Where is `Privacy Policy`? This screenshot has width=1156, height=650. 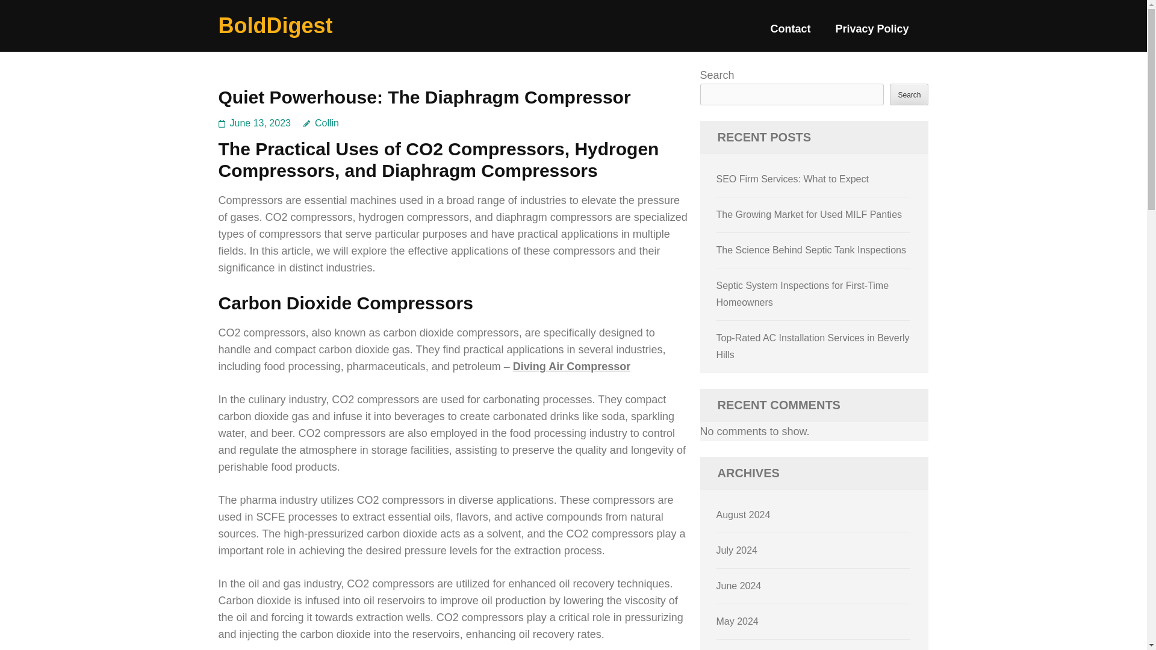
Privacy Policy is located at coordinates (872, 34).